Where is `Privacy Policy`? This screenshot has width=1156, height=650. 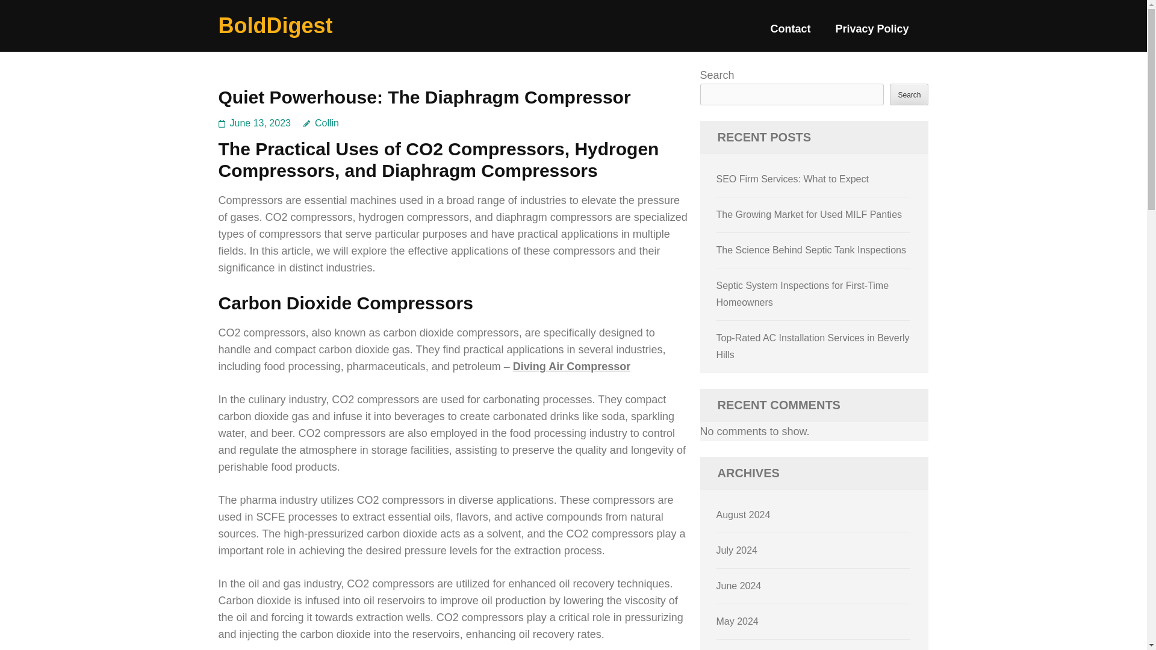
Privacy Policy is located at coordinates (872, 34).